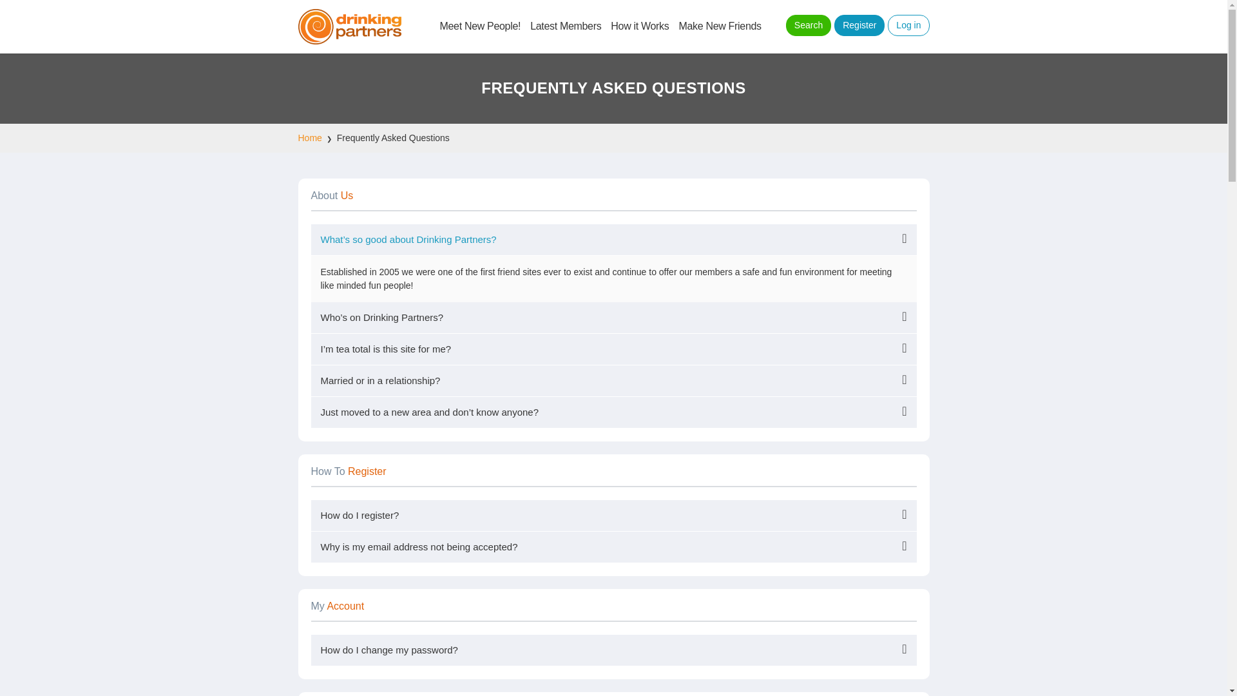 Image resolution: width=1237 pixels, height=696 pixels. Describe the element at coordinates (859, 25) in the screenshot. I see `Register here to meet new people!` at that location.